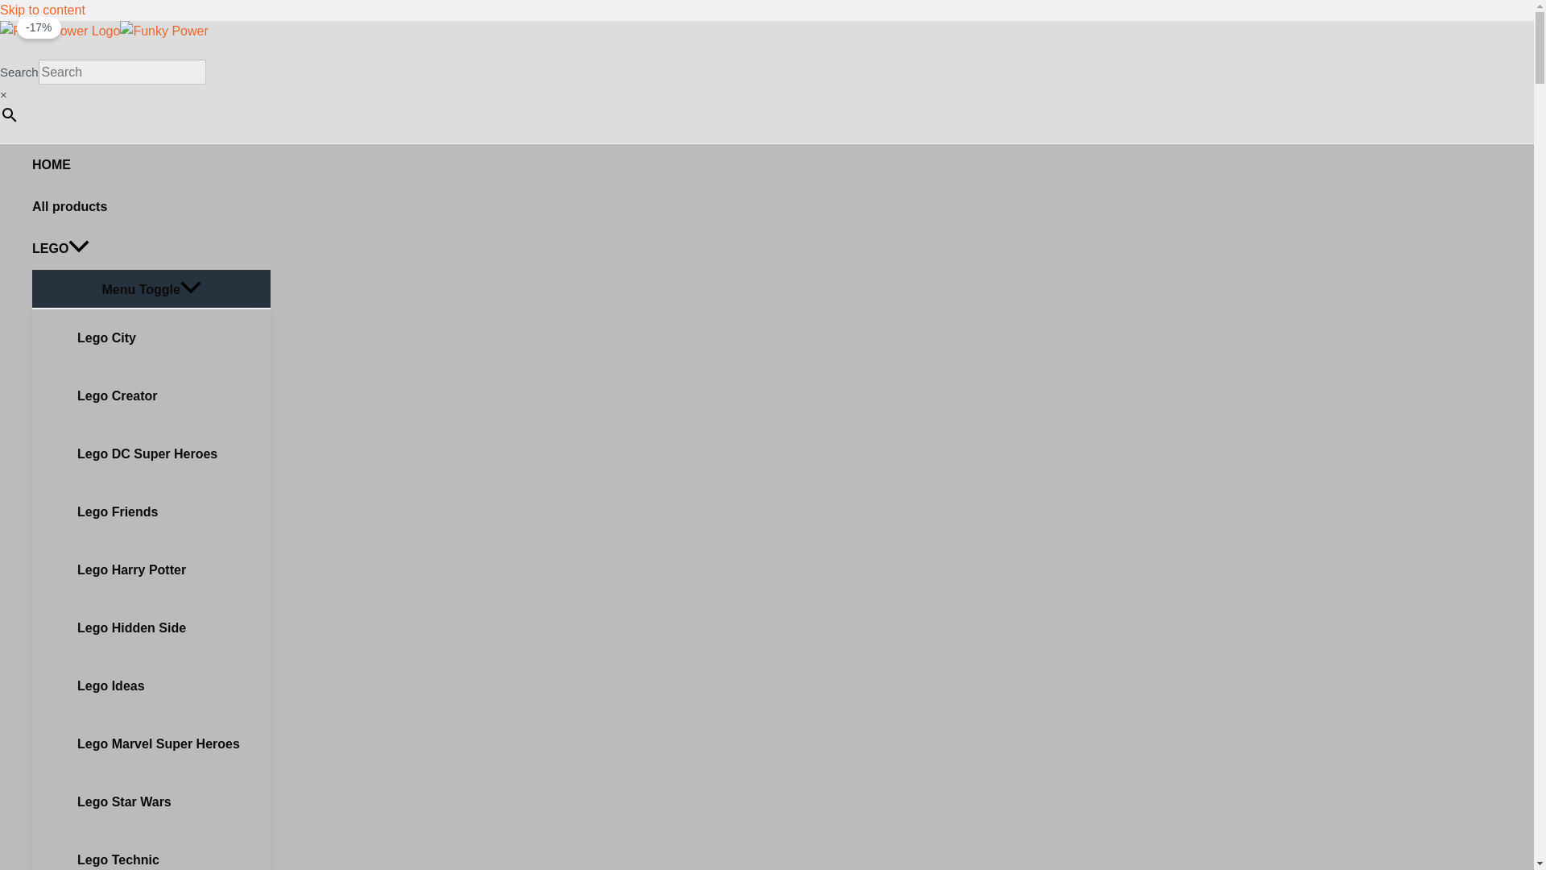 Image resolution: width=1546 pixels, height=870 pixels. Describe the element at coordinates (167, 454) in the screenshot. I see `Lego DC Super Heroes` at that location.